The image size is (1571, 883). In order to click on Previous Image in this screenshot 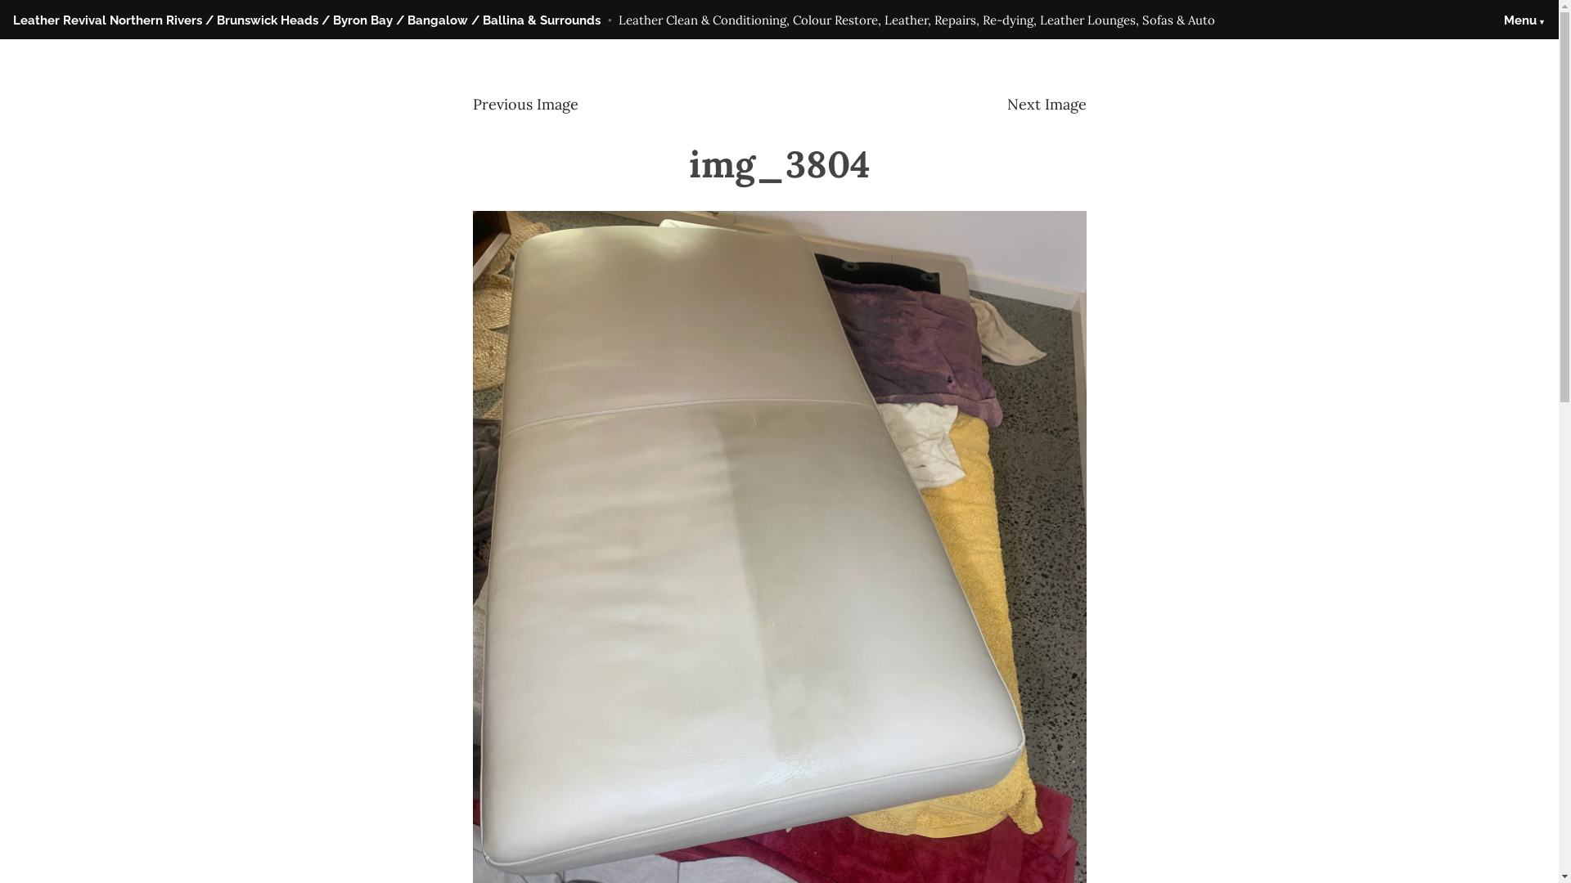, I will do `click(525, 105)`.